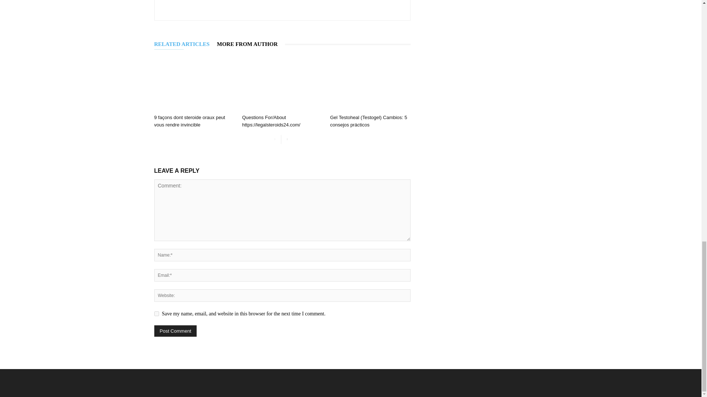  What do you see at coordinates (186, 44) in the screenshot?
I see `RELATED ARTICLES` at bounding box center [186, 44].